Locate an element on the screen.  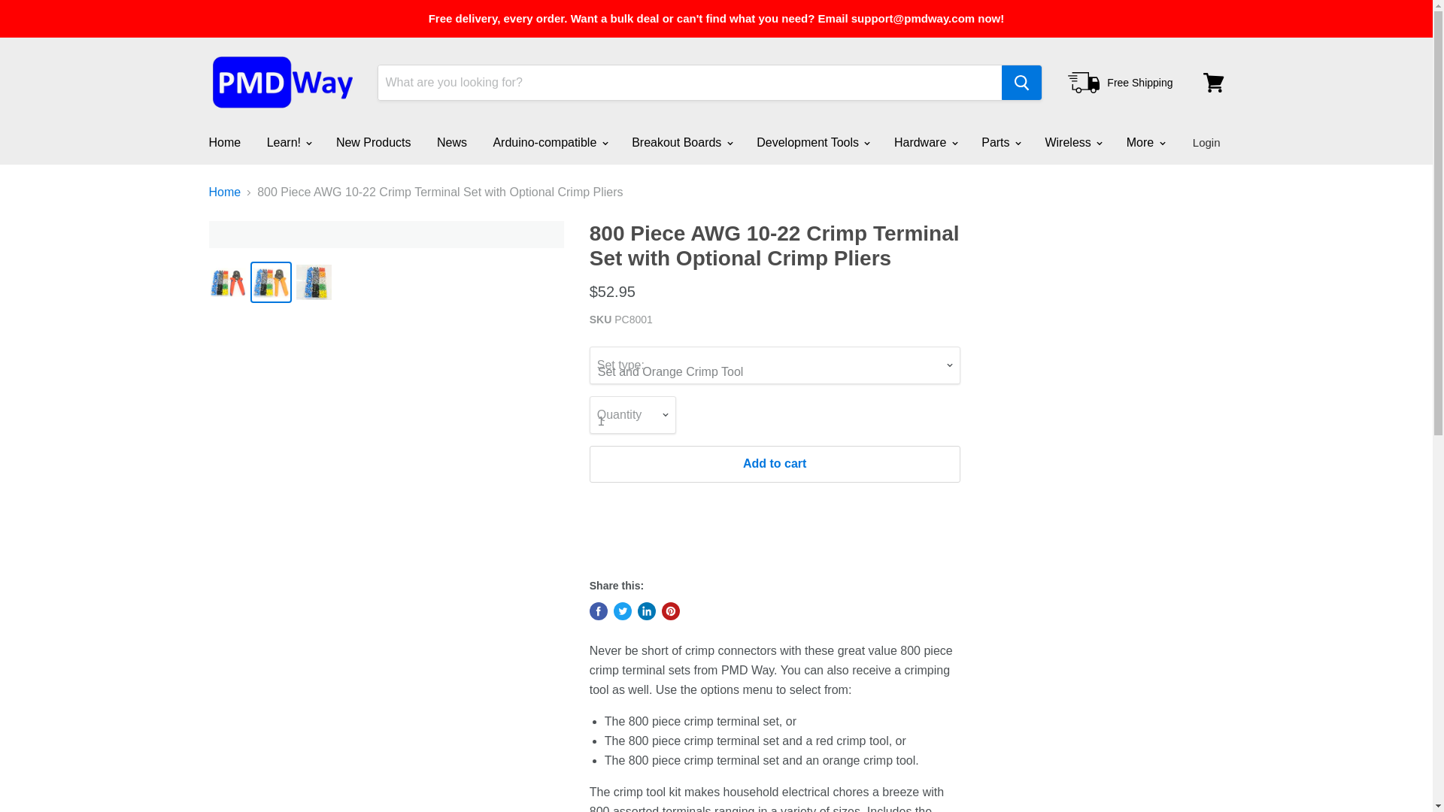
New Products is located at coordinates (374, 142).